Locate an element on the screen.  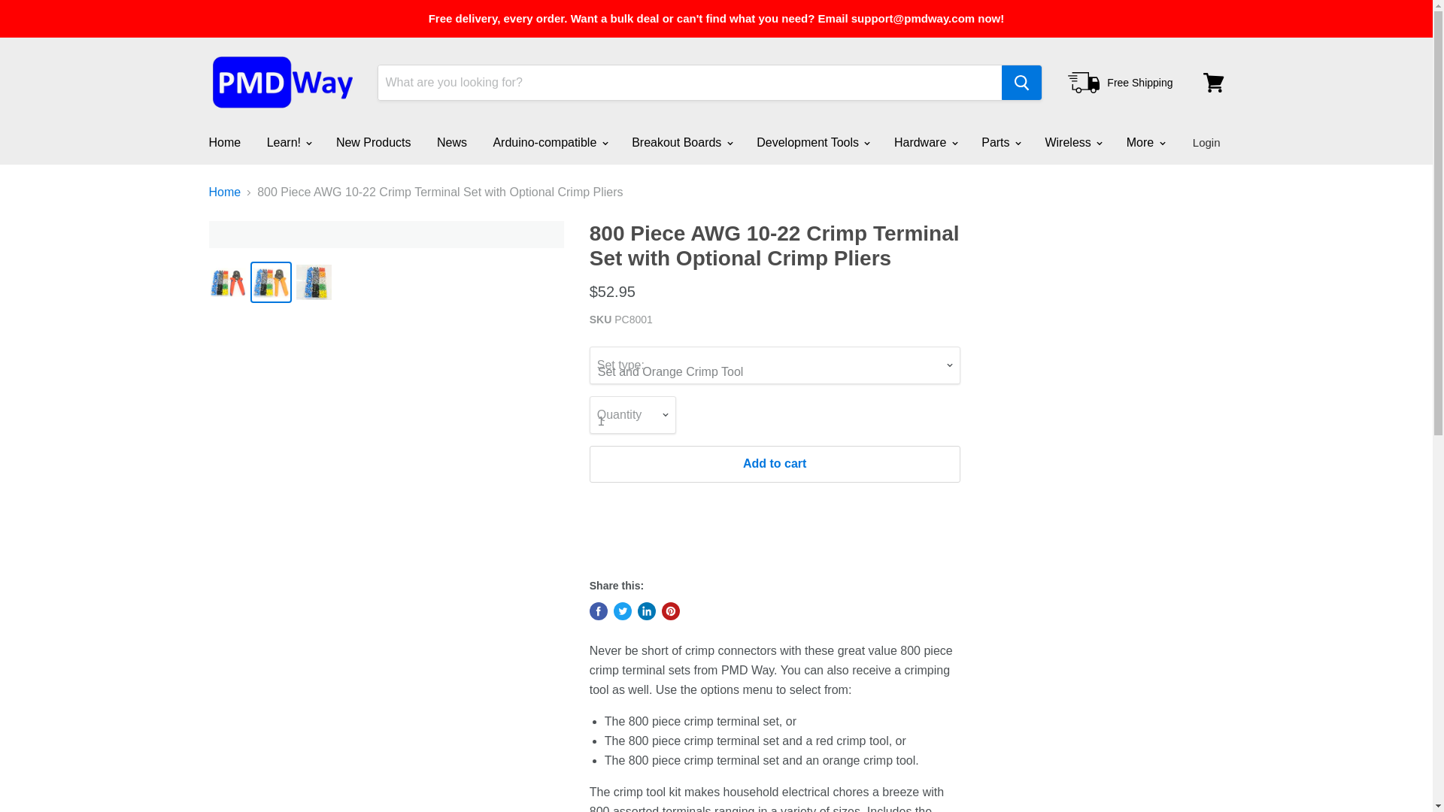
New Products is located at coordinates (374, 142).